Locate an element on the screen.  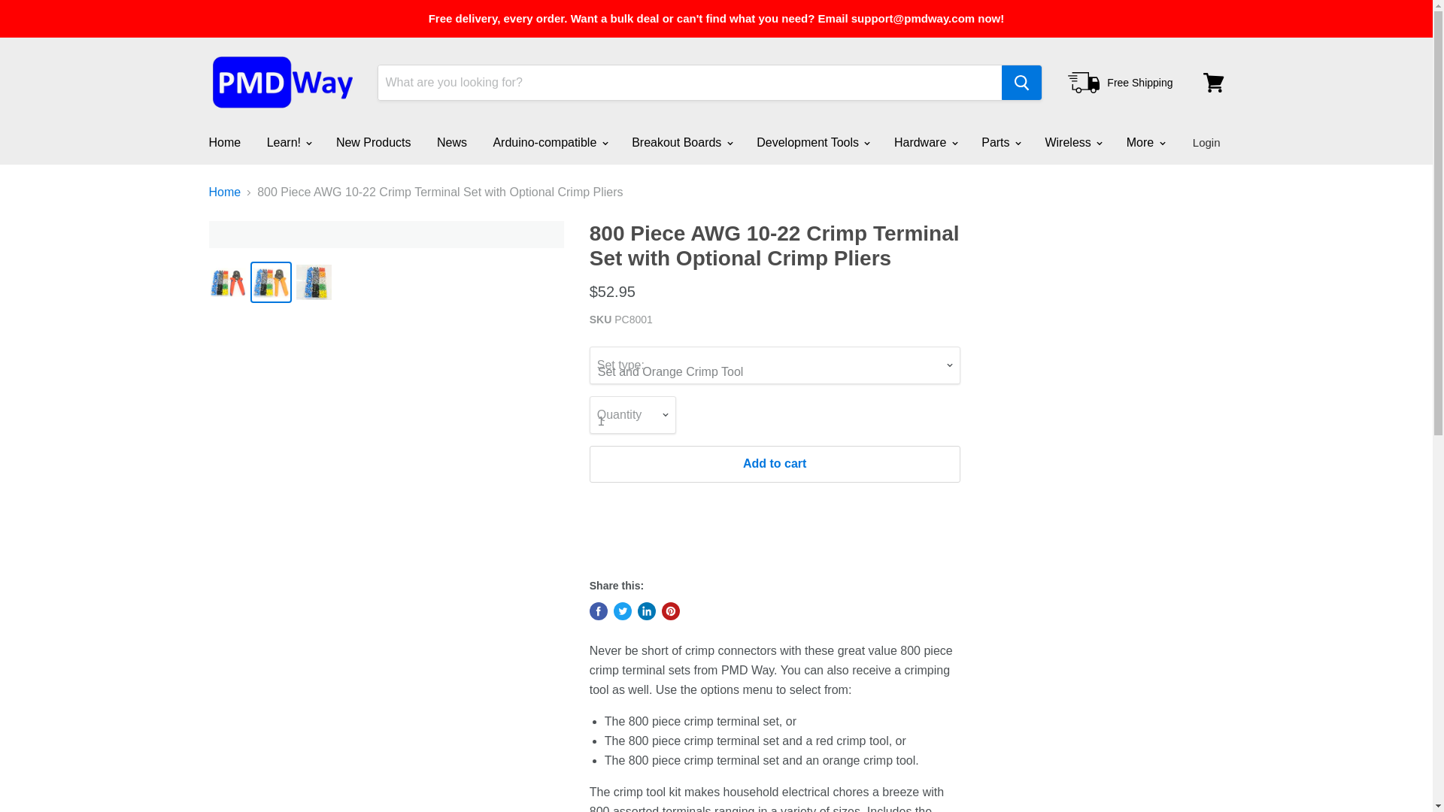
New Products is located at coordinates (374, 142).